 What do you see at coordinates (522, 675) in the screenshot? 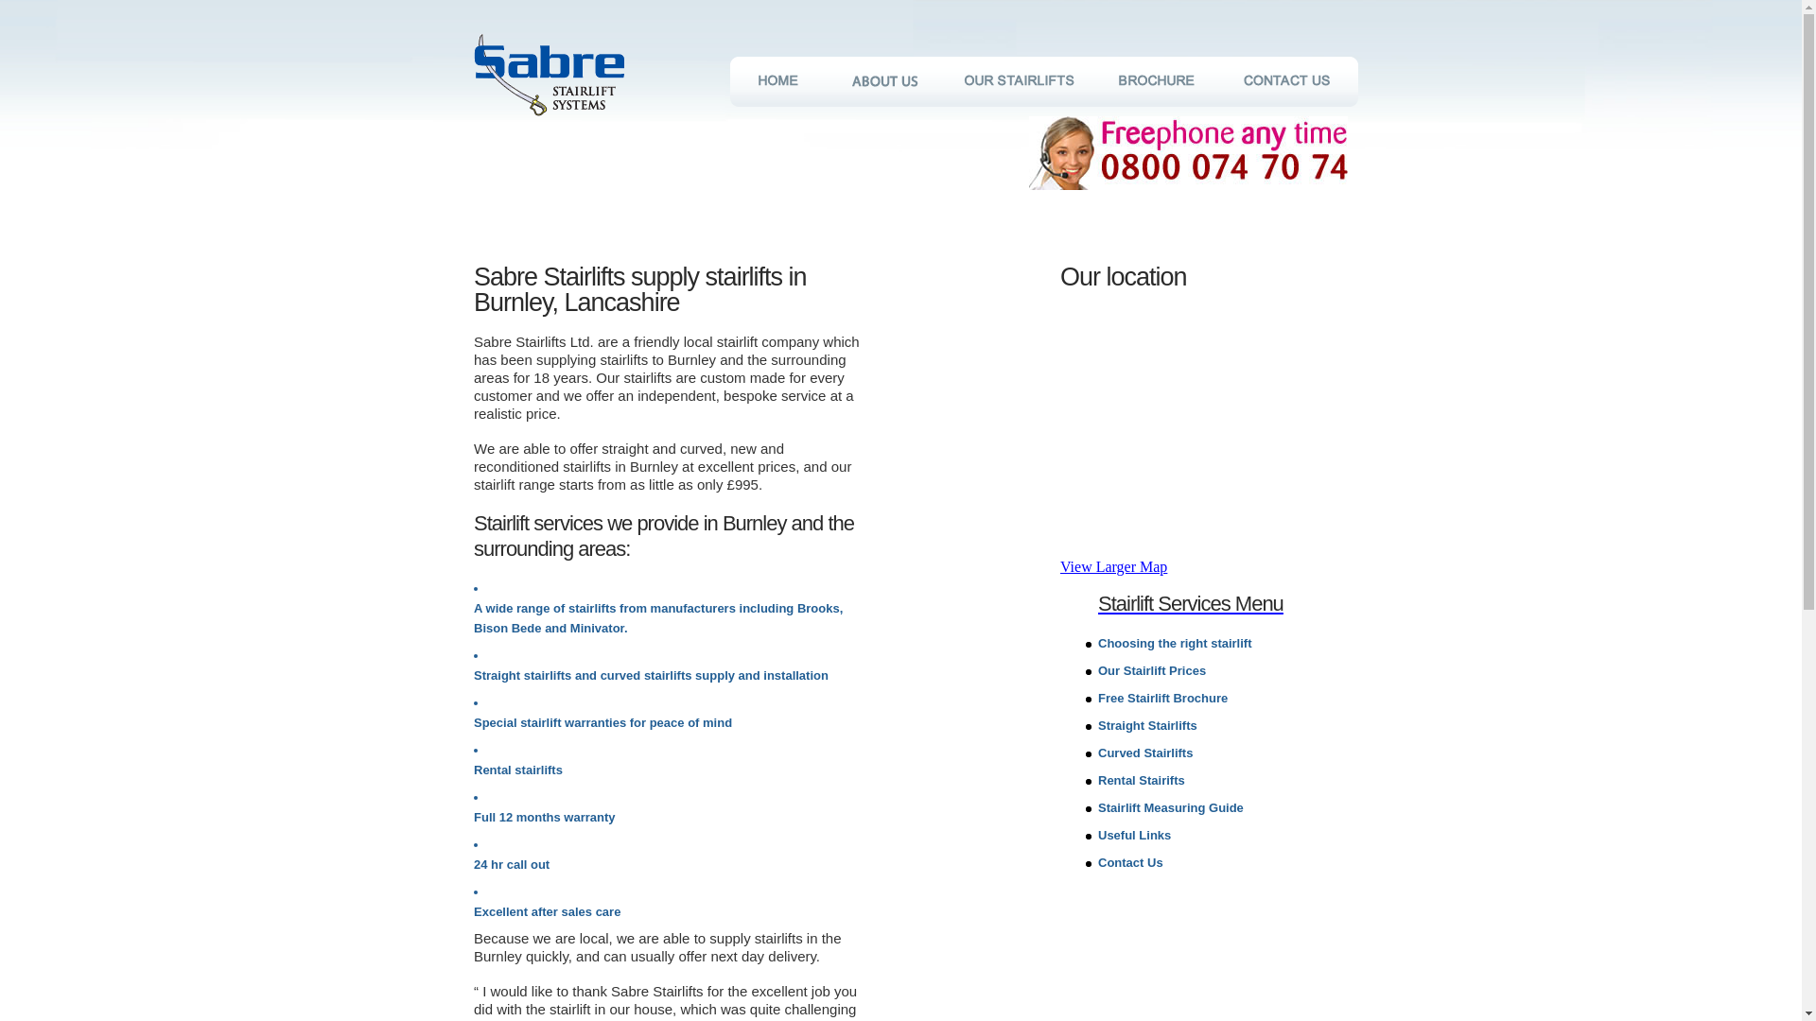
I see `Straight stairlifts` at bounding box center [522, 675].